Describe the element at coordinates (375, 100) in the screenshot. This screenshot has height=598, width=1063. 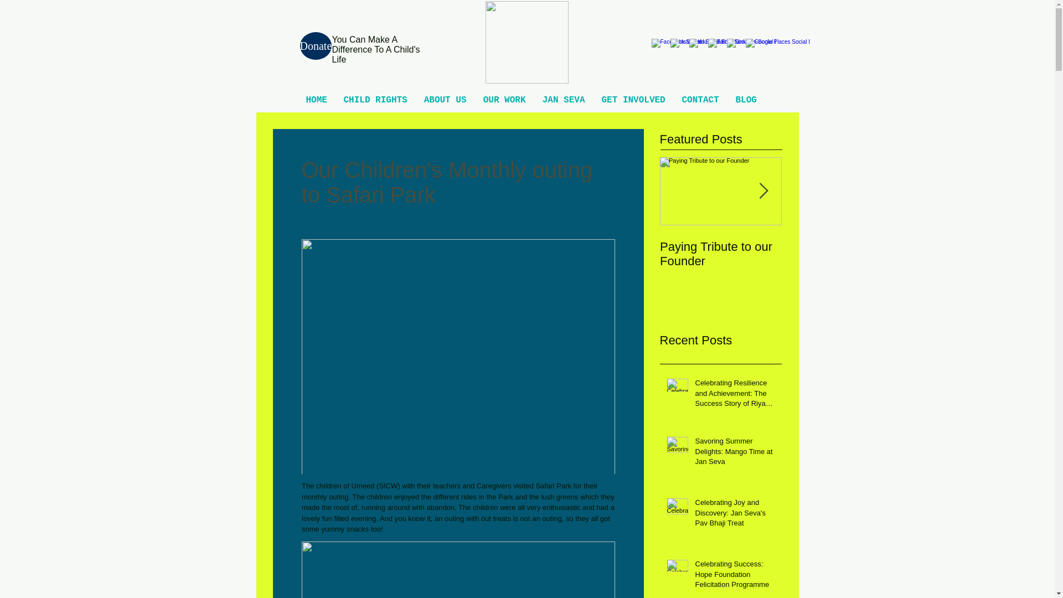
I see `CHILD RIGHTS` at that location.